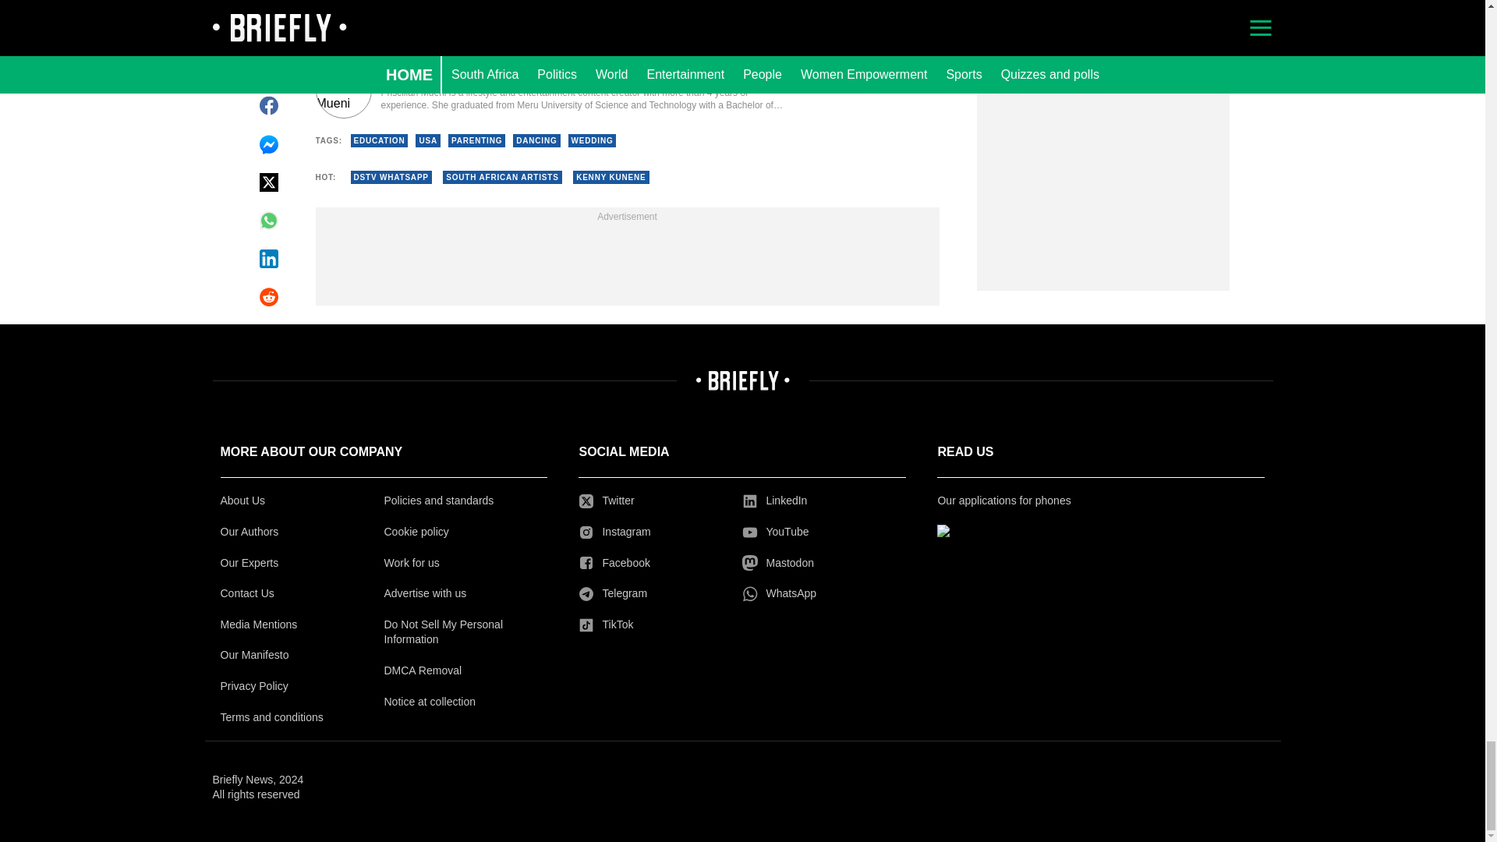 This screenshot has width=1497, height=842. Describe the element at coordinates (549, 90) in the screenshot. I see `Author page` at that location.